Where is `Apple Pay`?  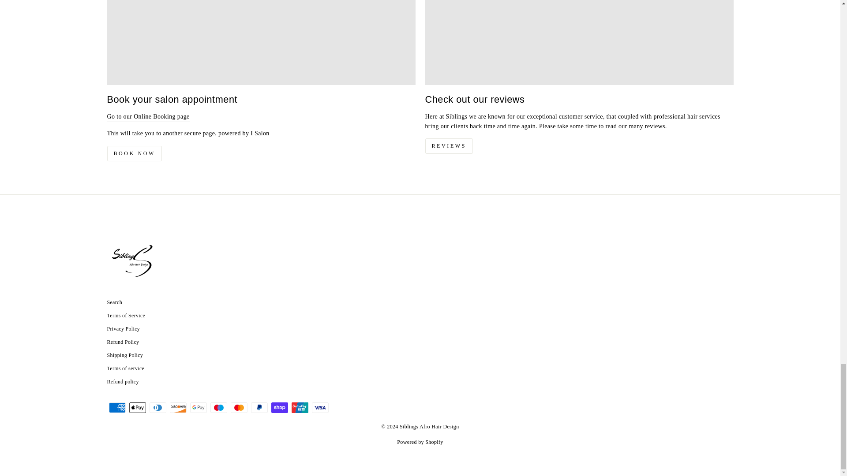 Apple Pay is located at coordinates (137, 407).